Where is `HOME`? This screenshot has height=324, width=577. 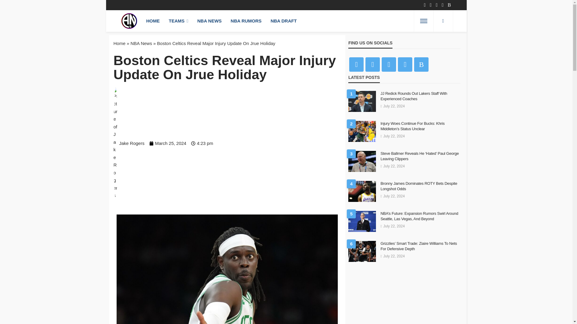
HOME is located at coordinates (153, 21).